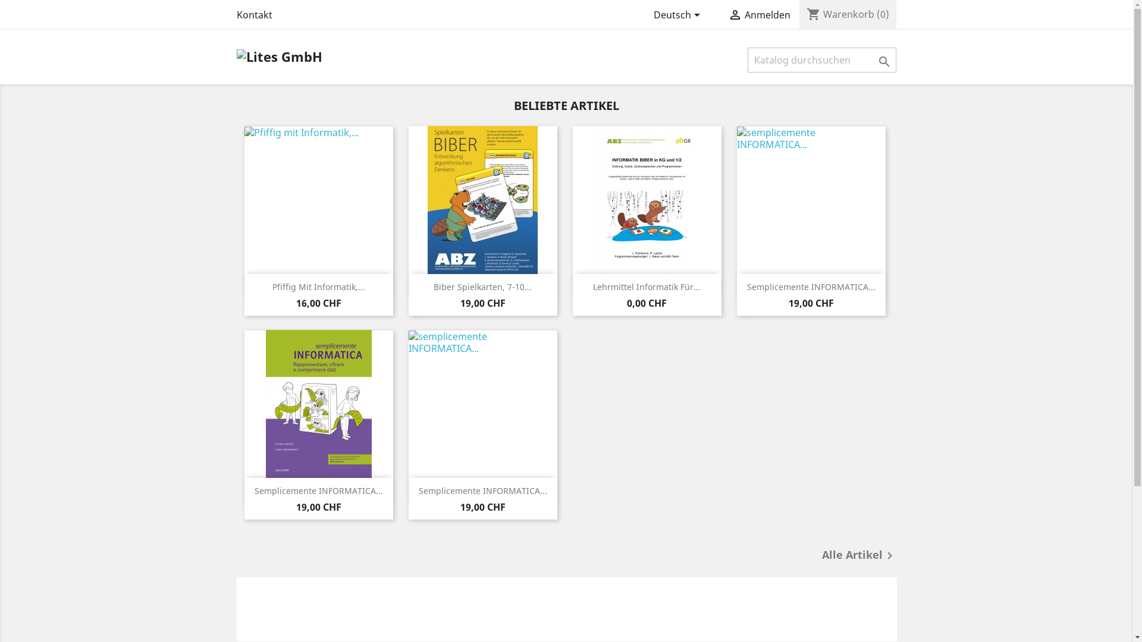 The width and height of the screenshot is (1142, 642). Describe the element at coordinates (255, 15) in the screenshot. I see `Kontakt` at that location.